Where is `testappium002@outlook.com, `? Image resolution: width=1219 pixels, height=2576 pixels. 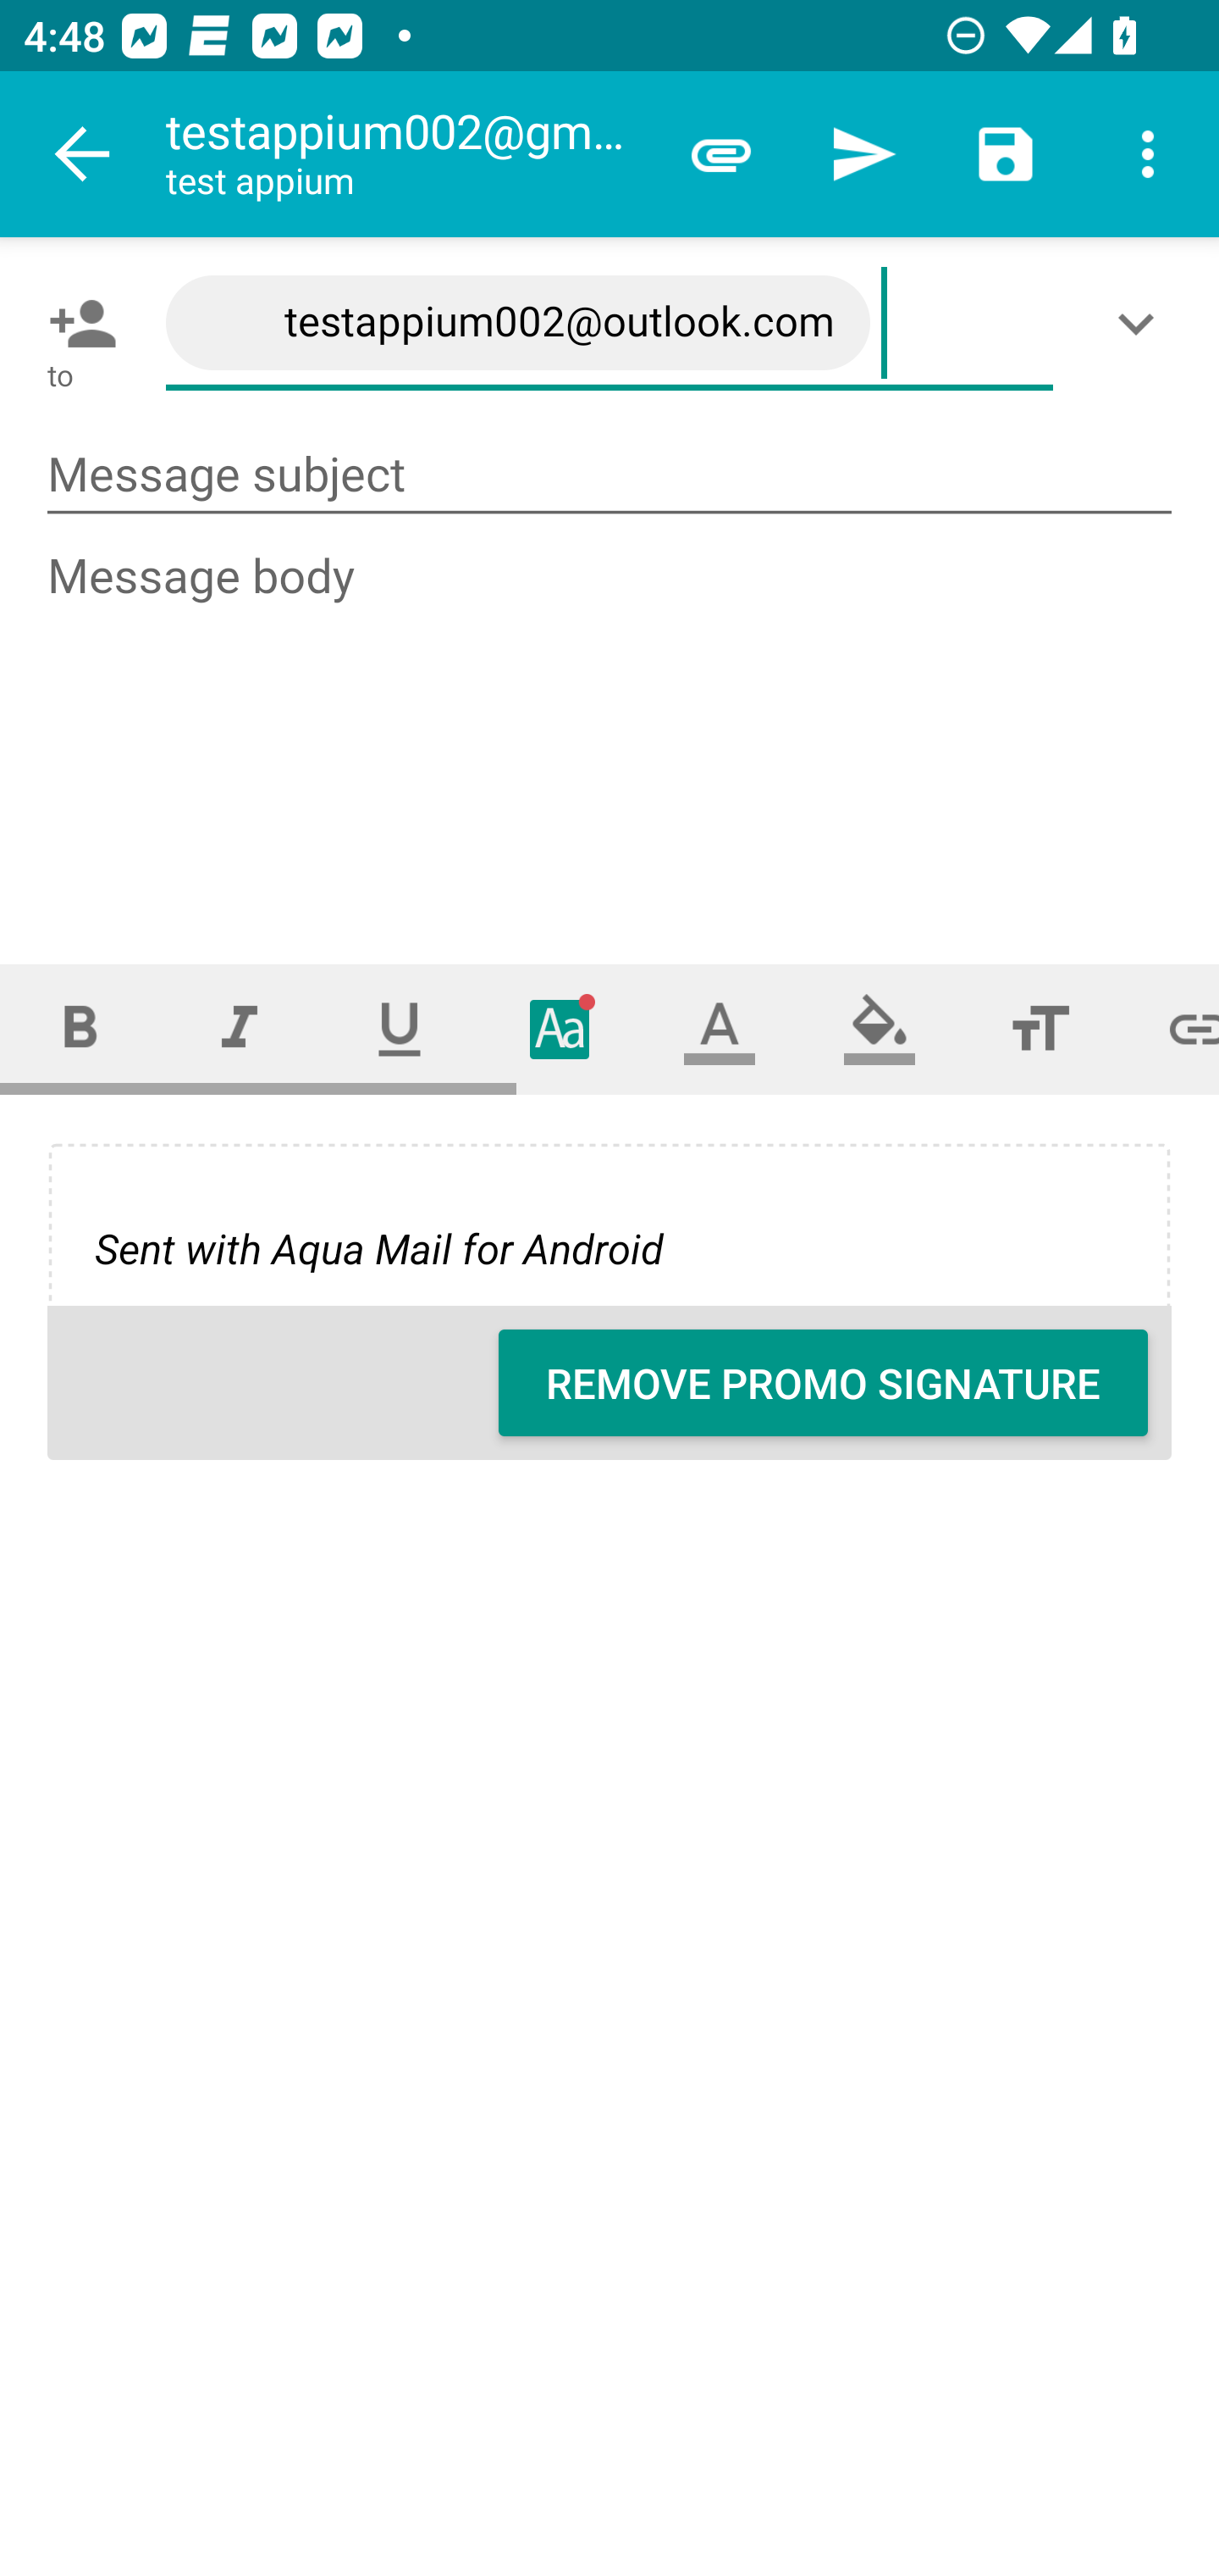 testappium002@outlook.com,  is located at coordinates (609, 324).